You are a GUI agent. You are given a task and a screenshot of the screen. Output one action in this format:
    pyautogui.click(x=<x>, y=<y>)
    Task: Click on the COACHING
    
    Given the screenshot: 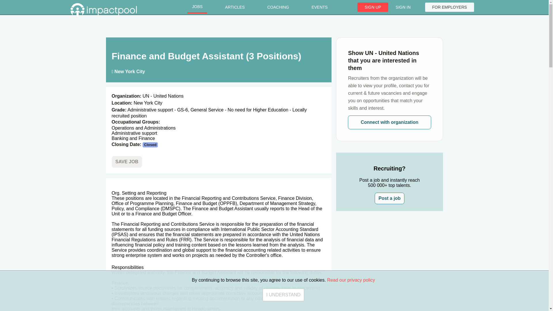 What is the action you would take?
    pyautogui.click(x=278, y=7)
    